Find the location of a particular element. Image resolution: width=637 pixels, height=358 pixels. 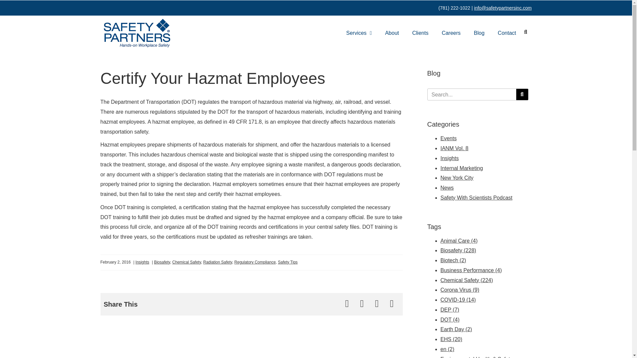

Regulatory Compliance is located at coordinates (255, 262).